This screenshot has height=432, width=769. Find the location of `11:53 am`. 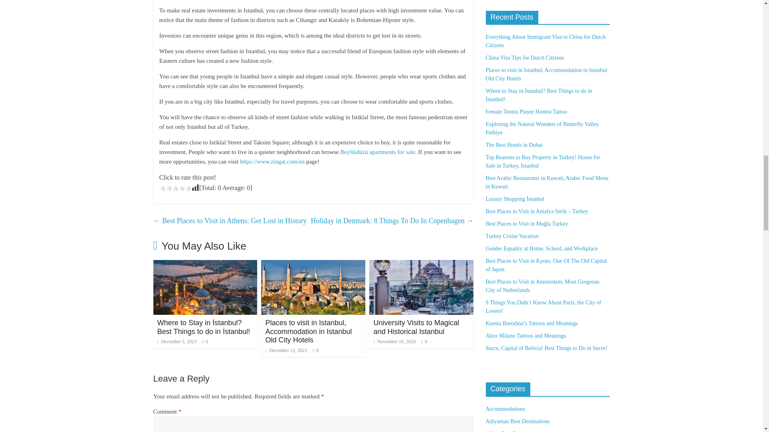

11:53 am is located at coordinates (176, 341).